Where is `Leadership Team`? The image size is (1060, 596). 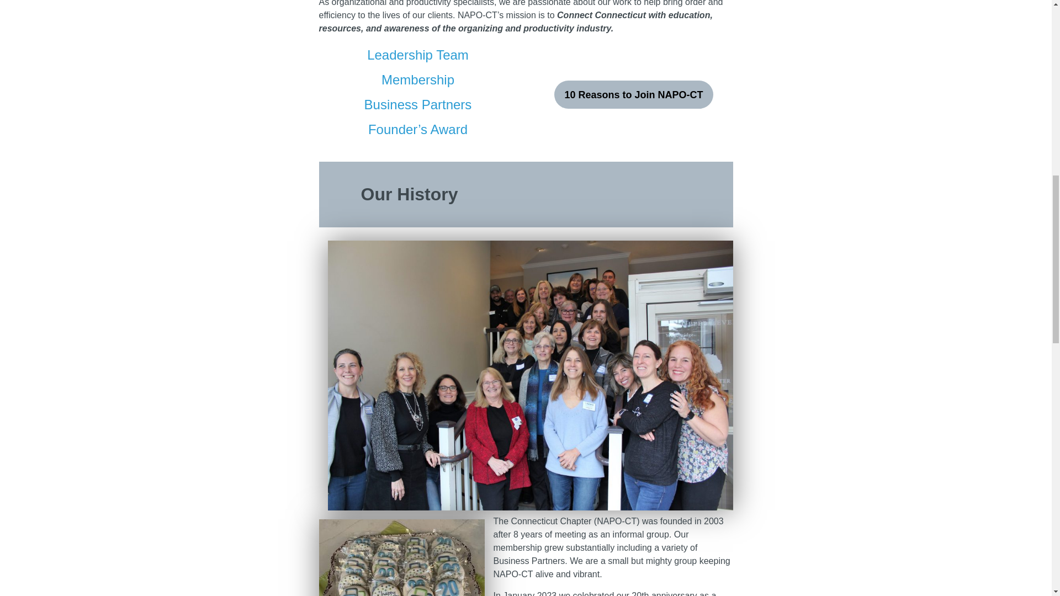
Leadership Team is located at coordinates (417, 55).